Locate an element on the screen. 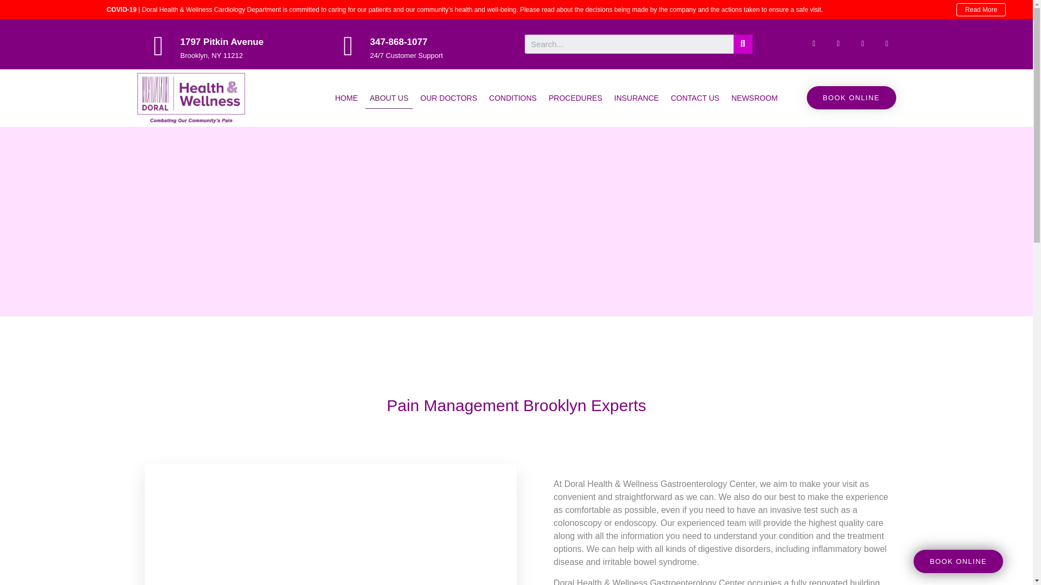 Image resolution: width=1041 pixels, height=585 pixels. Read More is located at coordinates (981, 10).